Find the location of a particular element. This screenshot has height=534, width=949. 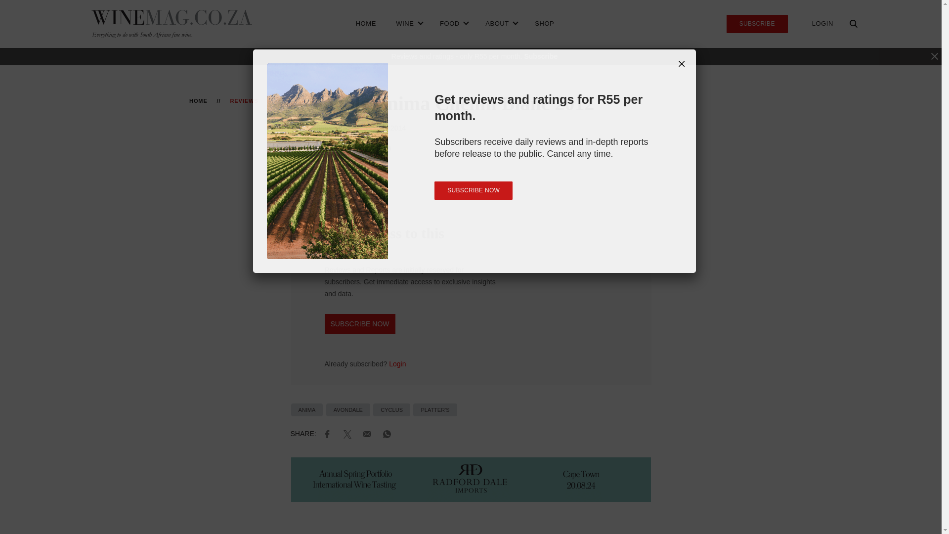

Posts by Christian Eedes is located at coordinates (325, 128).